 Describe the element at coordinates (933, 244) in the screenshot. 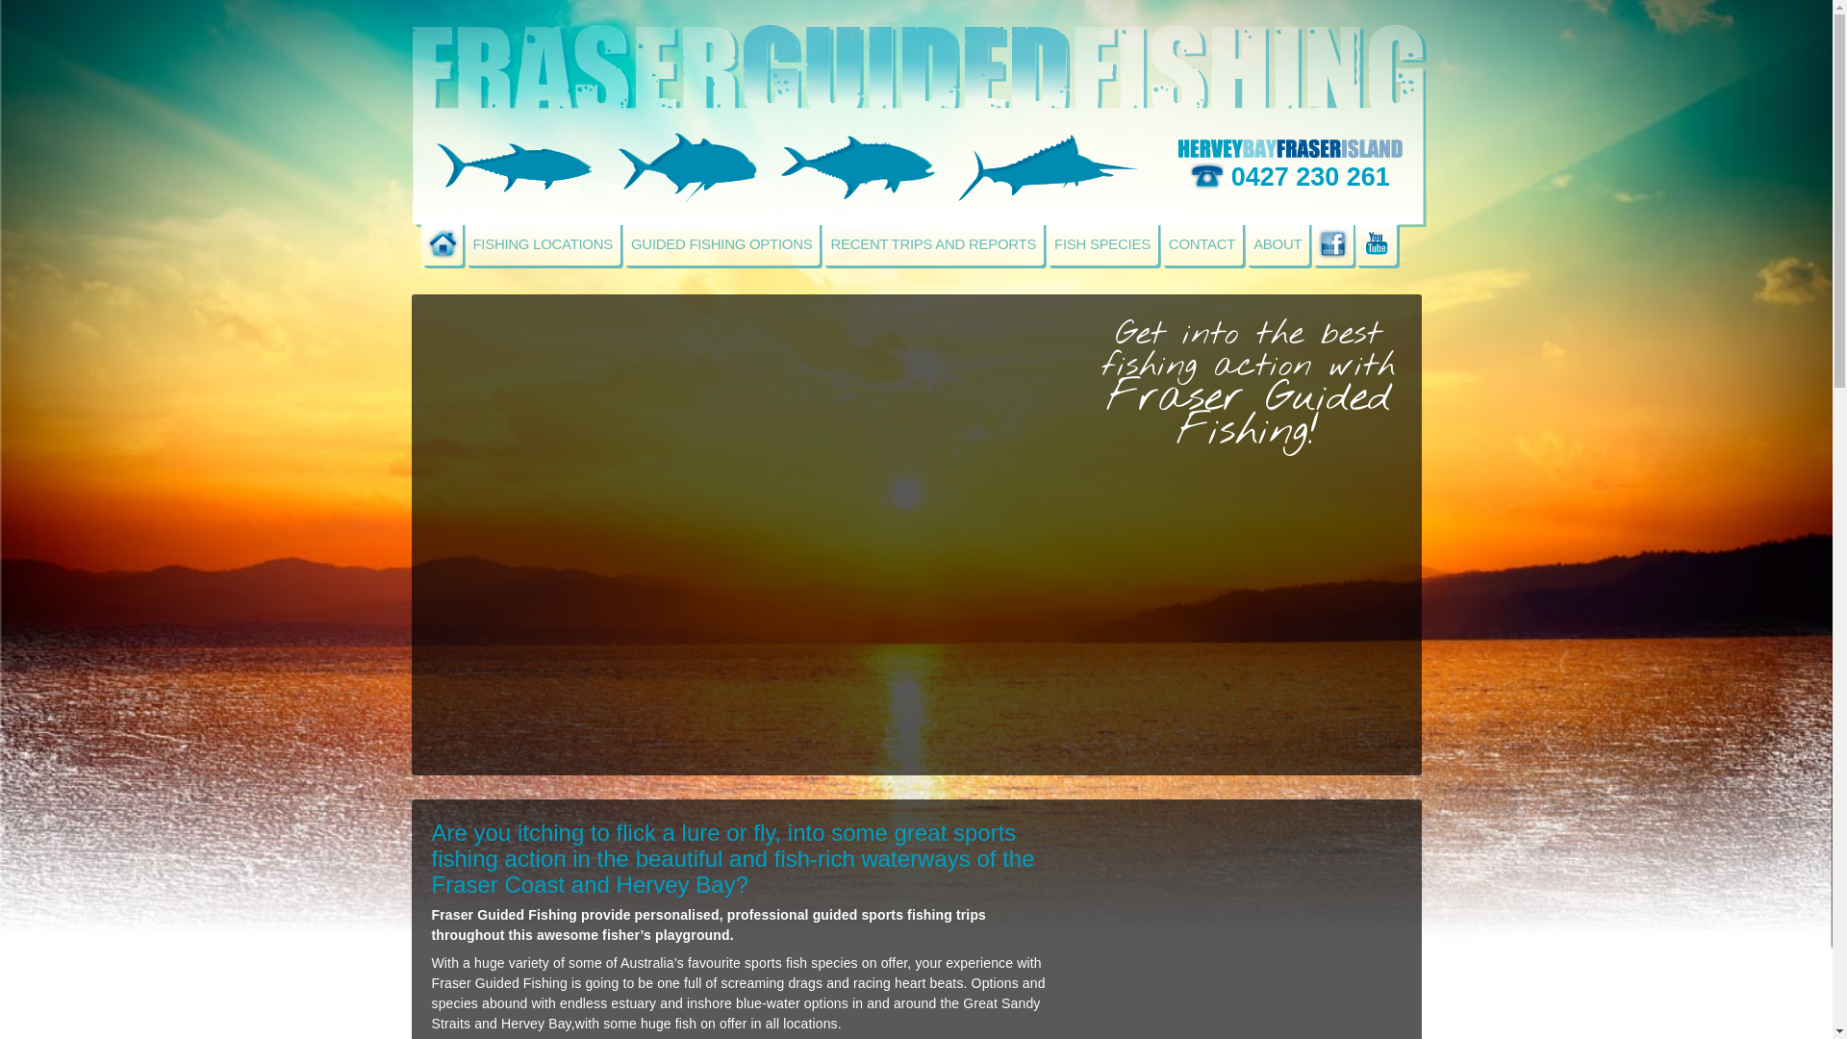

I see `RECENT TRIPS AND REPORTS` at that location.